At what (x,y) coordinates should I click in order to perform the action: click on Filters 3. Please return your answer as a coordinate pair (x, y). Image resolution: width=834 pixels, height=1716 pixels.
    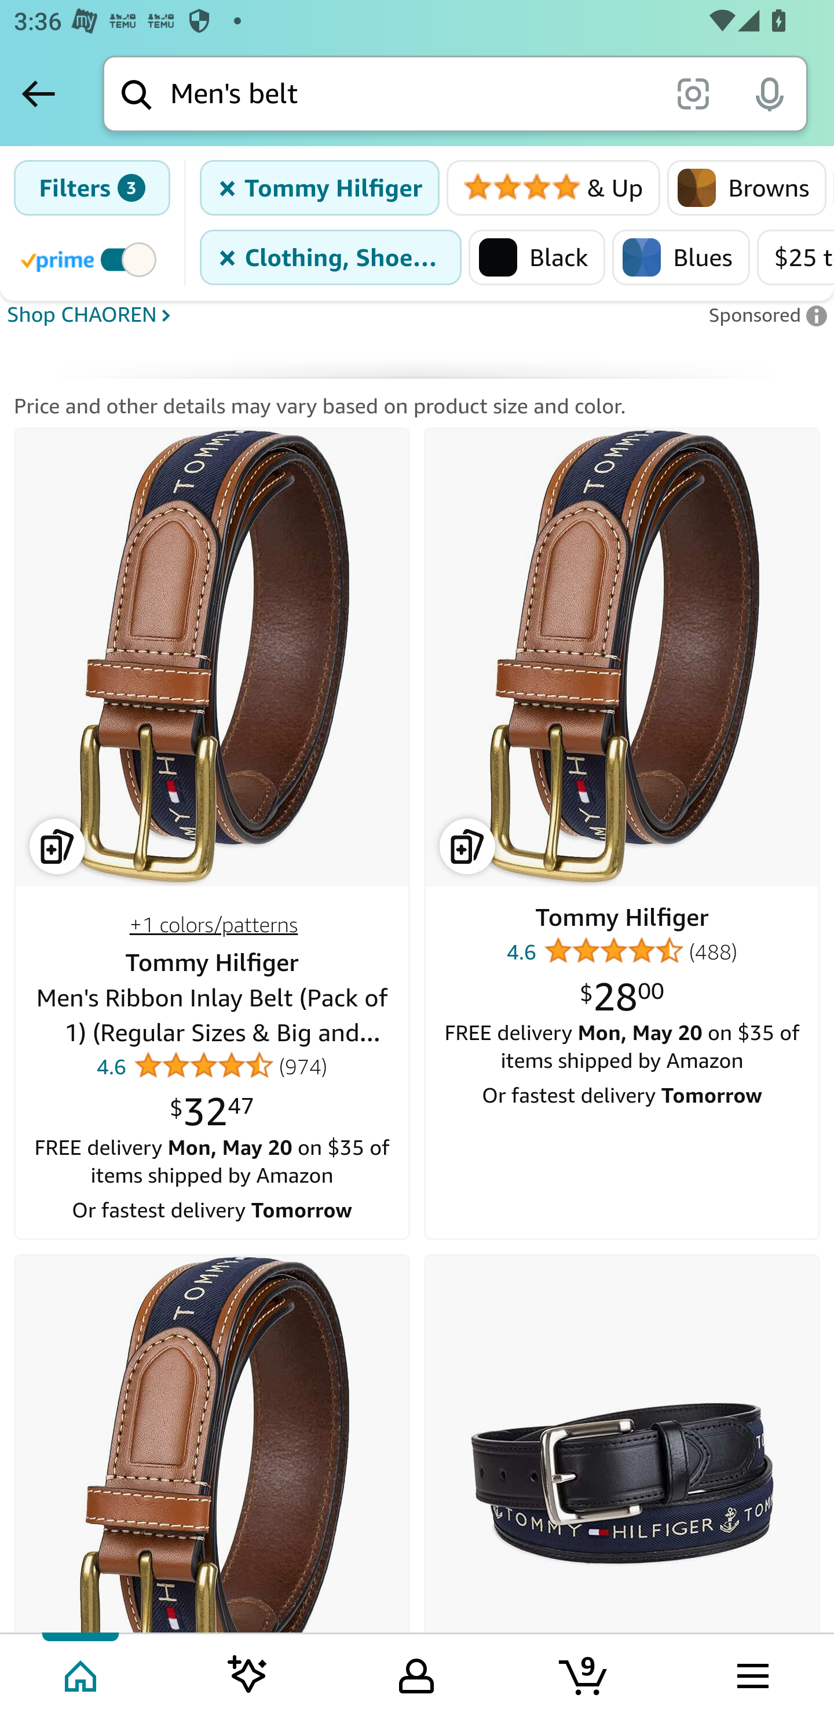
    Looking at the image, I should click on (92, 188).